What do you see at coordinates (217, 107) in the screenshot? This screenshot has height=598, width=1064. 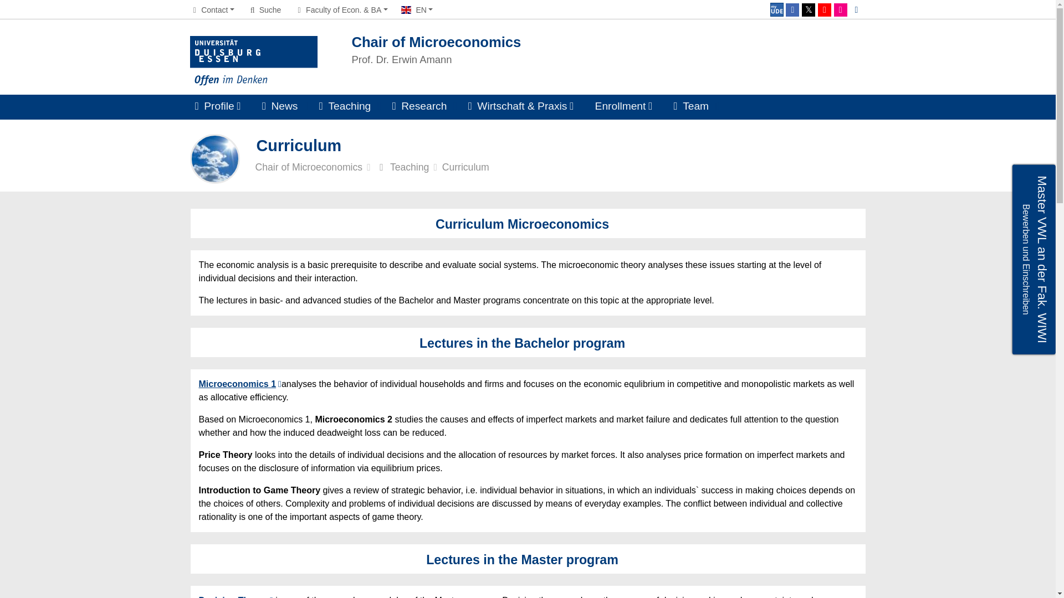 I see `Profile` at bounding box center [217, 107].